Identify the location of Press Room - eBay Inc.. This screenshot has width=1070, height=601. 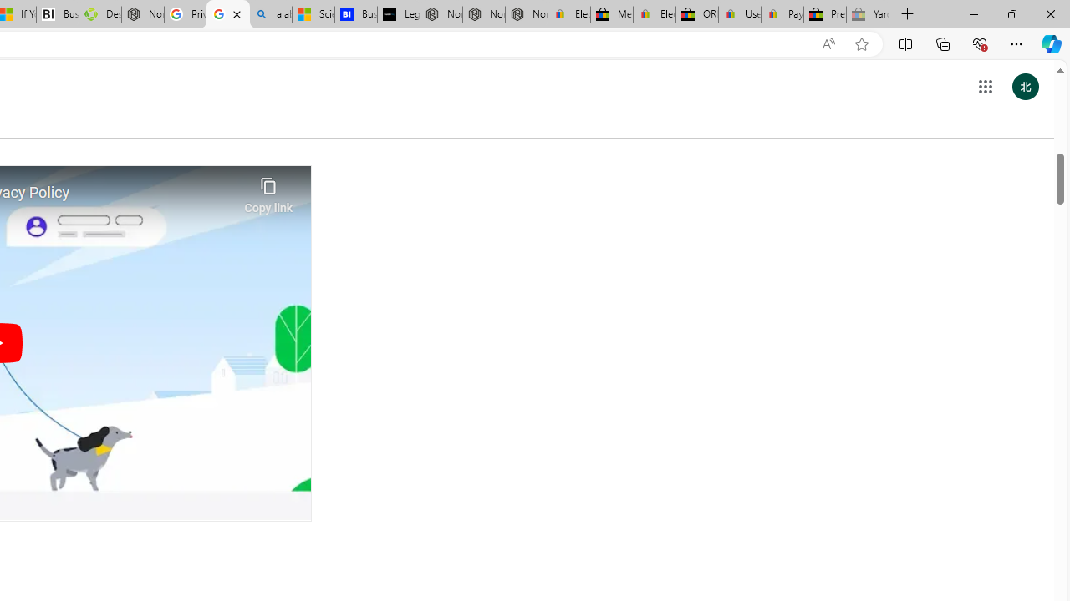
(825, 15).